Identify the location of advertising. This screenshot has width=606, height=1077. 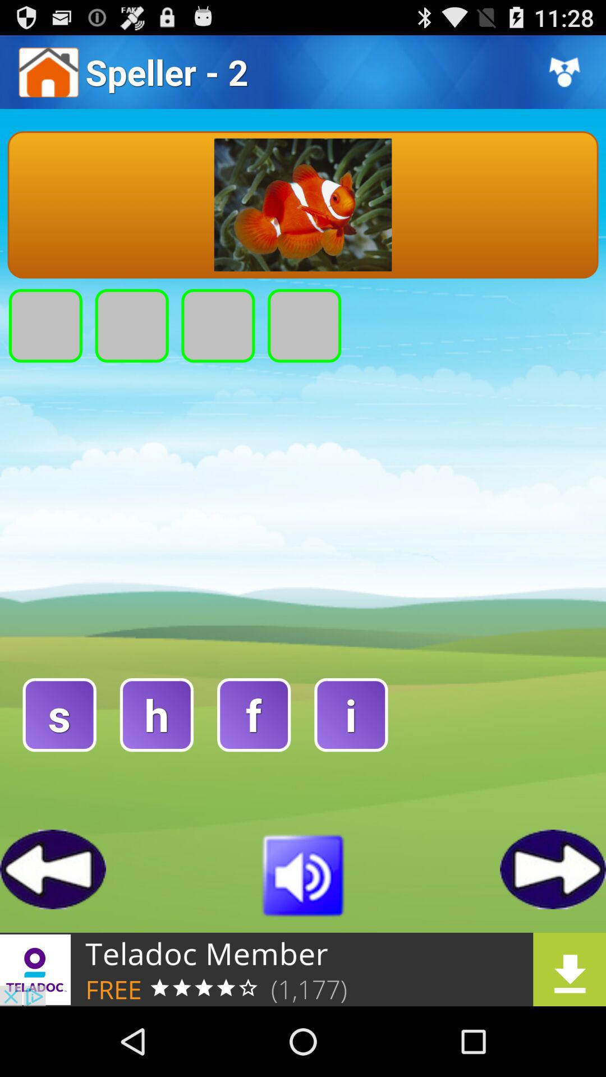
(303, 969).